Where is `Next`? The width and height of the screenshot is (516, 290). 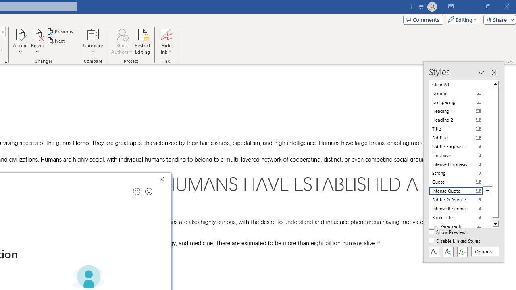
Next is located at coordinates (56, 41).